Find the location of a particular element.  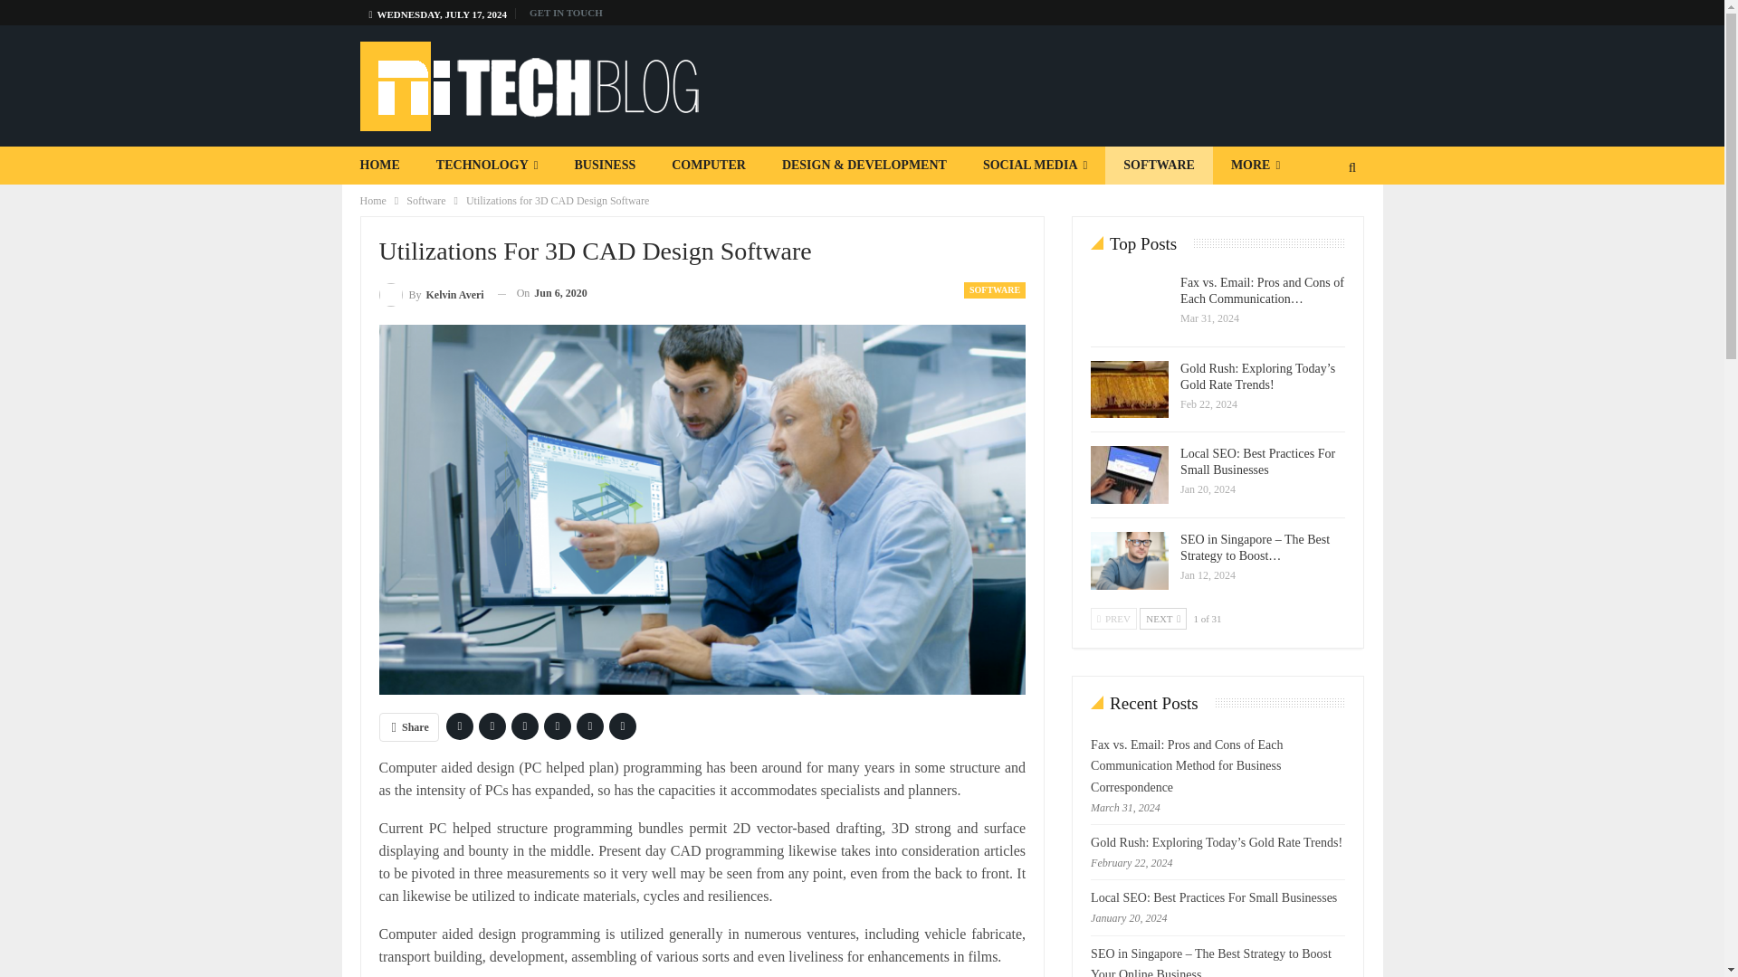

MORE is located at coordinates (1256, 166).